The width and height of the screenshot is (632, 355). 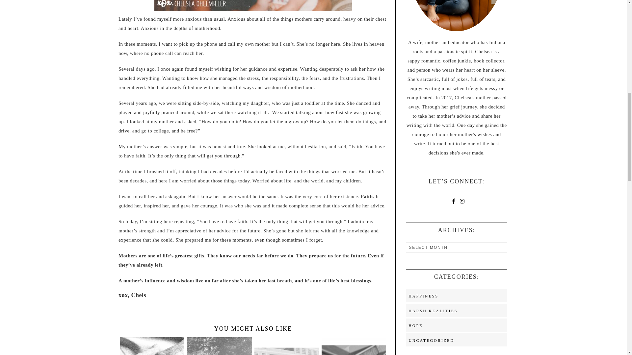 I want to click on HAPPINESS, so click(x=423, y=296).